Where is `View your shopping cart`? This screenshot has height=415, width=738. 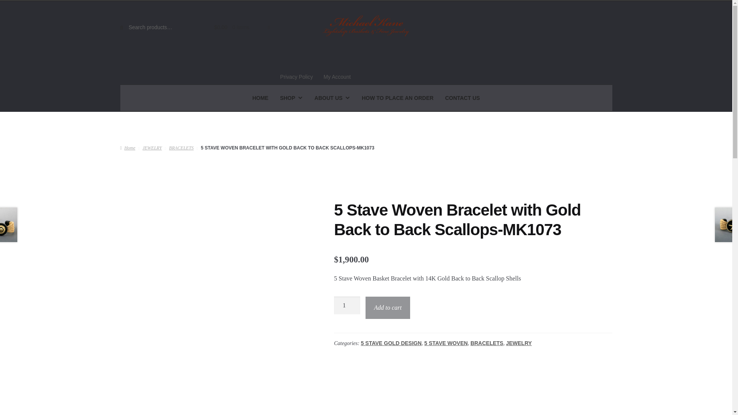 View your shopping cart is located at coordinates (238, 28).